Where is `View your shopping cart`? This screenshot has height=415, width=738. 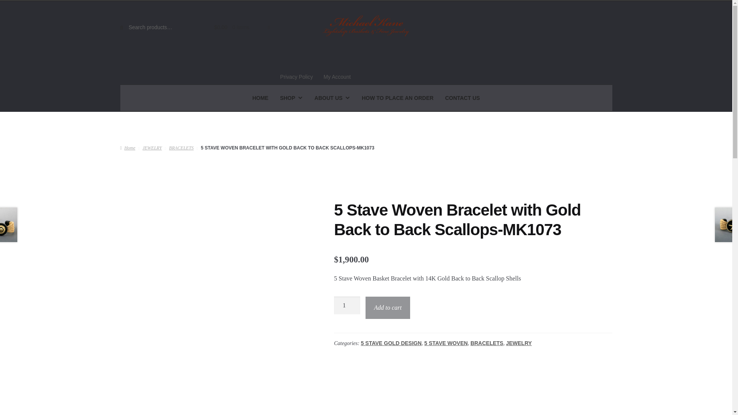 View your shopping cart is located at coordinates (238, 28).